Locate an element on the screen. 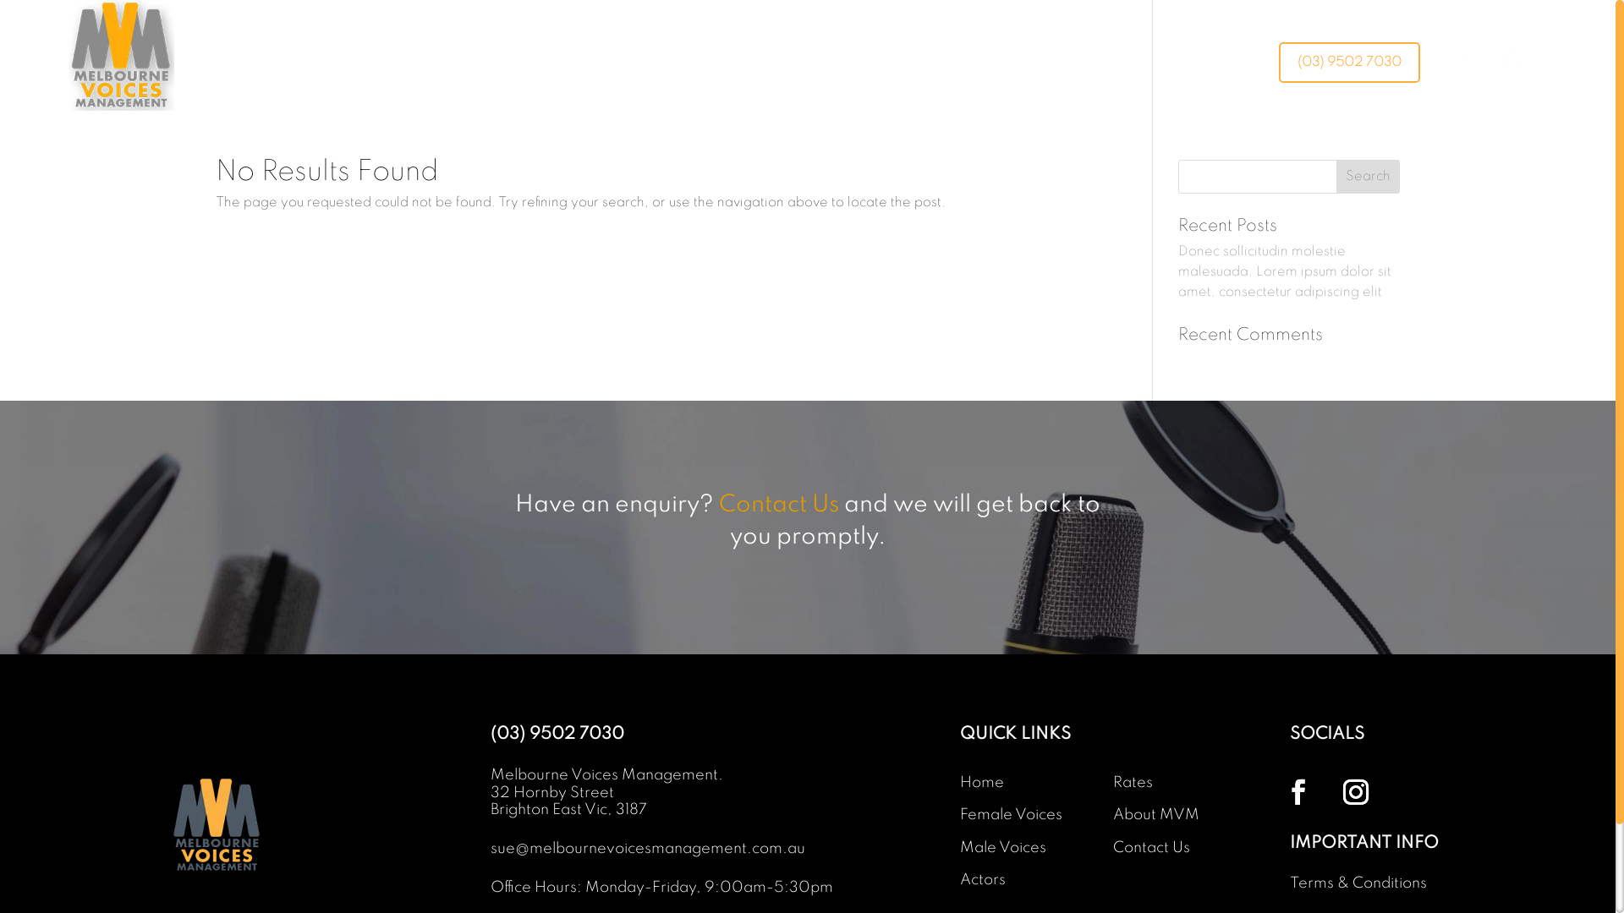 The image size is (1624, 913). Follow on Facebook is located at coordinates (1298, 792).